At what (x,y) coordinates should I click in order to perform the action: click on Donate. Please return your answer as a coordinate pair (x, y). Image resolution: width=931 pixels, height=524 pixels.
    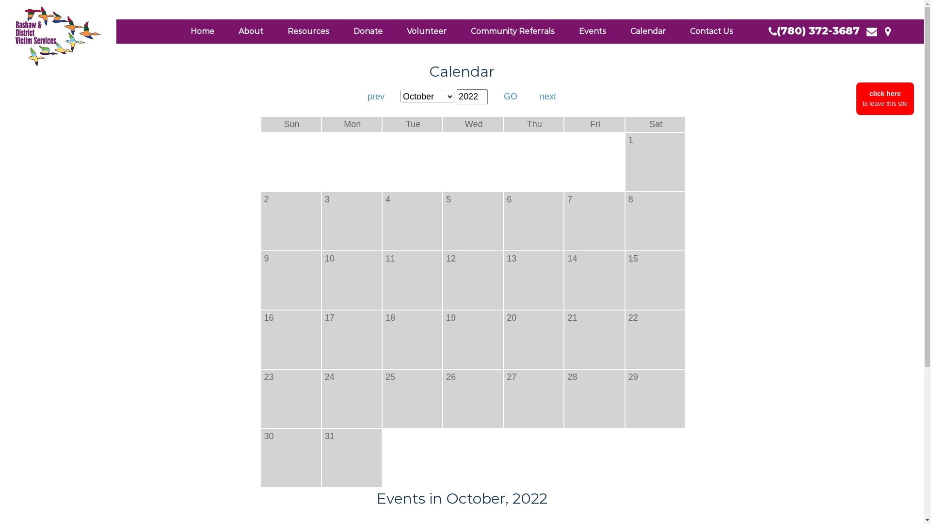
    Looking at the image, I should click on (368, 32).